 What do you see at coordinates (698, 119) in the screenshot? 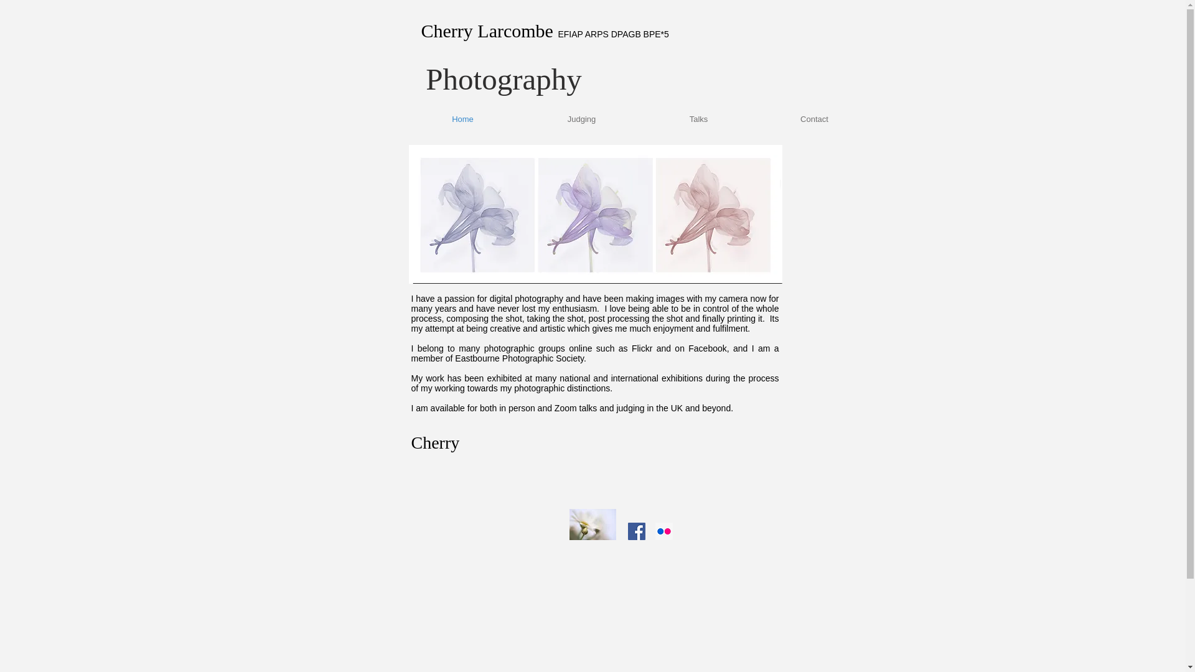
I see `Talks` at bounding box center [698, 119].